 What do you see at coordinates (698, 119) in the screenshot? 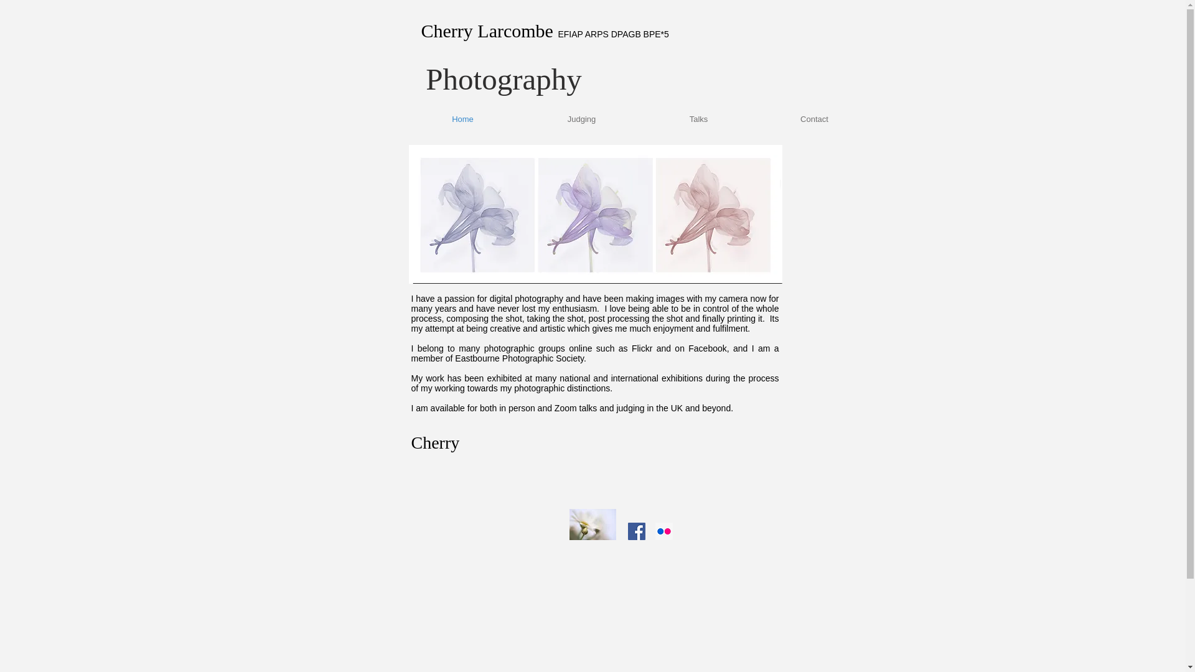
I see `Talks` at bounding box center [698, 119].